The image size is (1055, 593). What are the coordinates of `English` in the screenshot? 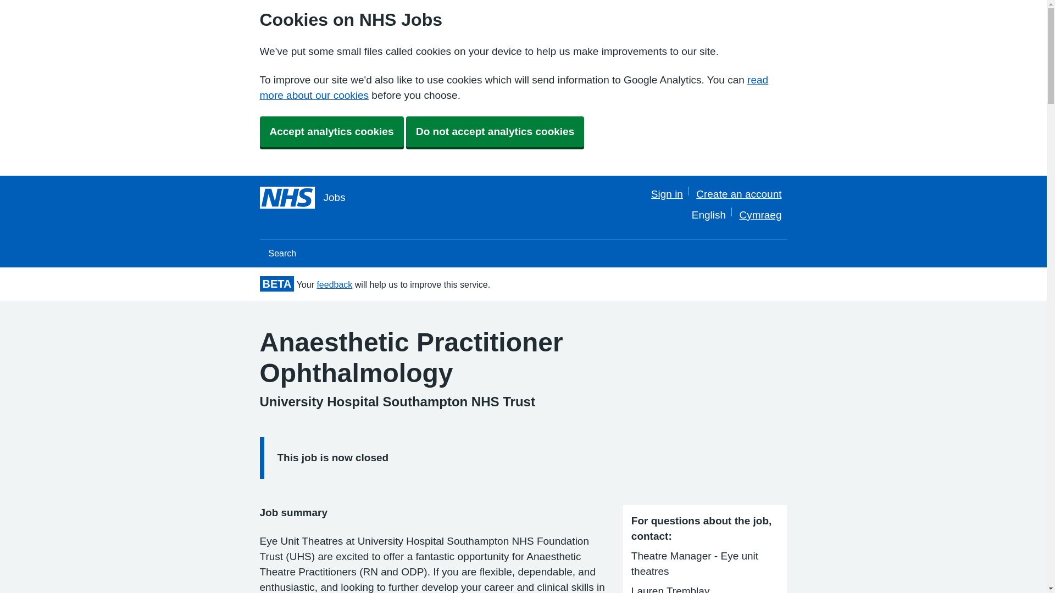 It's located at (709, 215).